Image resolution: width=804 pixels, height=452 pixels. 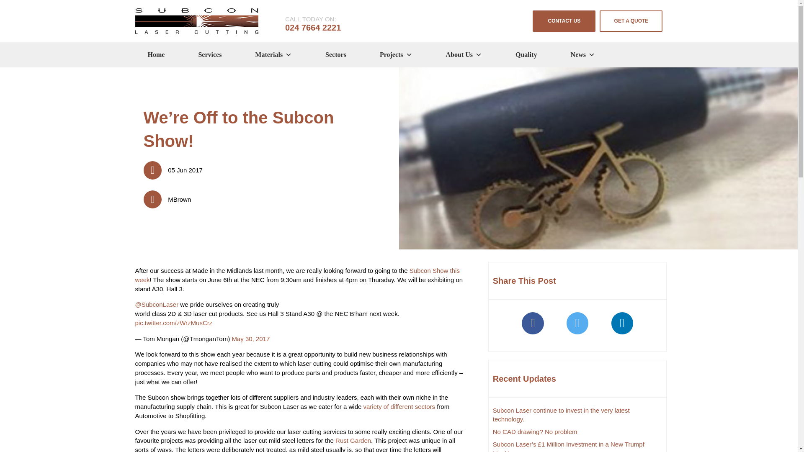 What do you see at coordinates (313, 28) in the screenshot?
I see `024 7664 2221` at bounding box center [313, 28].